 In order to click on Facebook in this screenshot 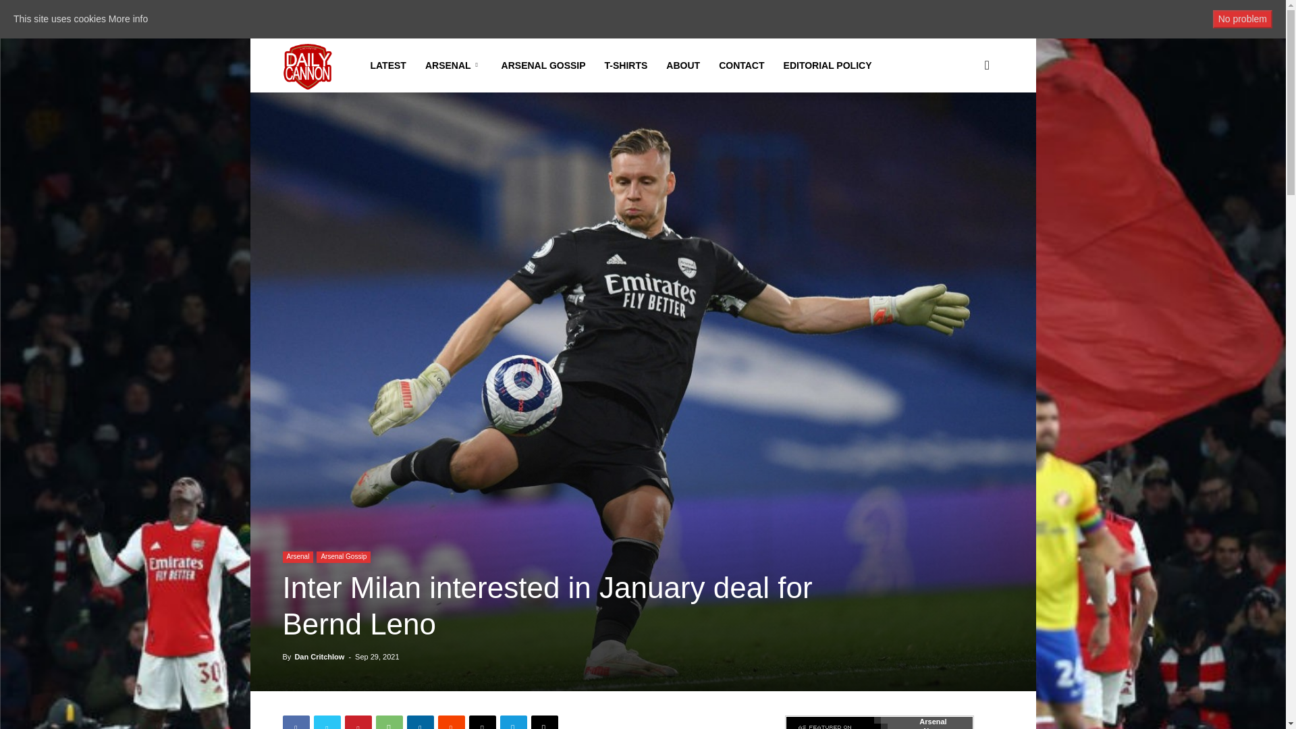, I will do `click(296, 722)`.